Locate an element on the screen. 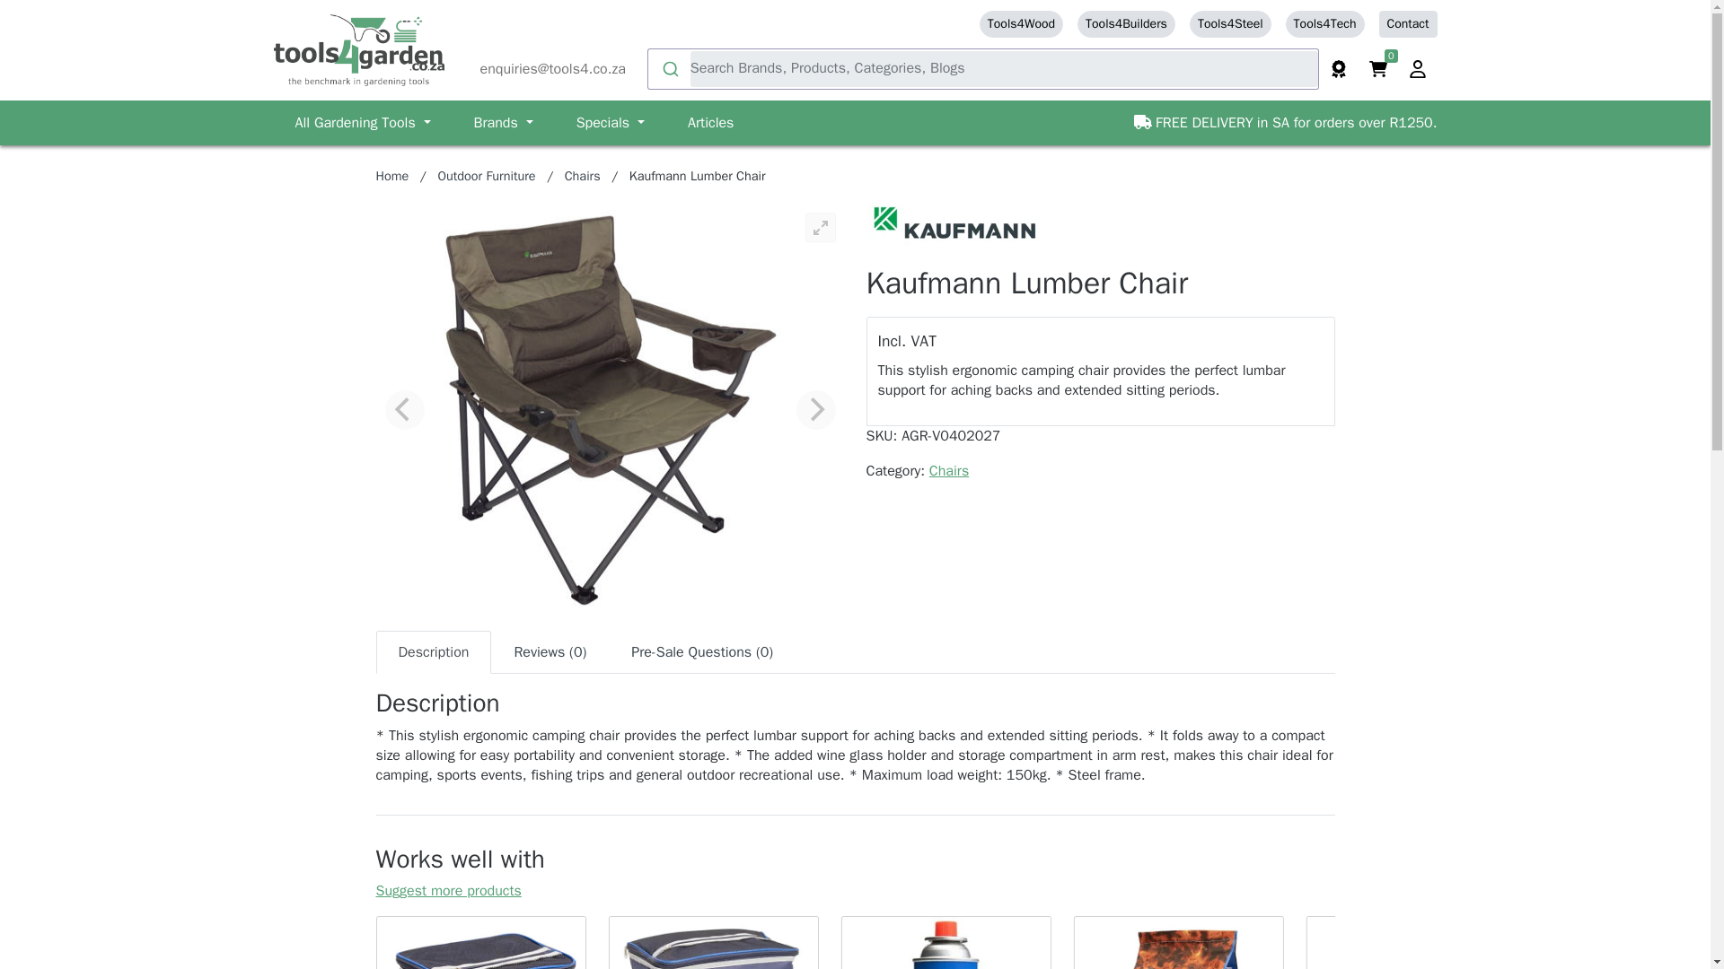  Tools4Tech is located at coordinates (1325, 23).